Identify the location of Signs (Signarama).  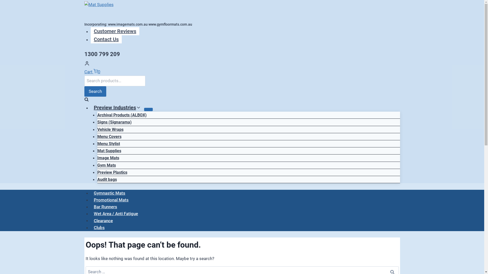
(114, 122).